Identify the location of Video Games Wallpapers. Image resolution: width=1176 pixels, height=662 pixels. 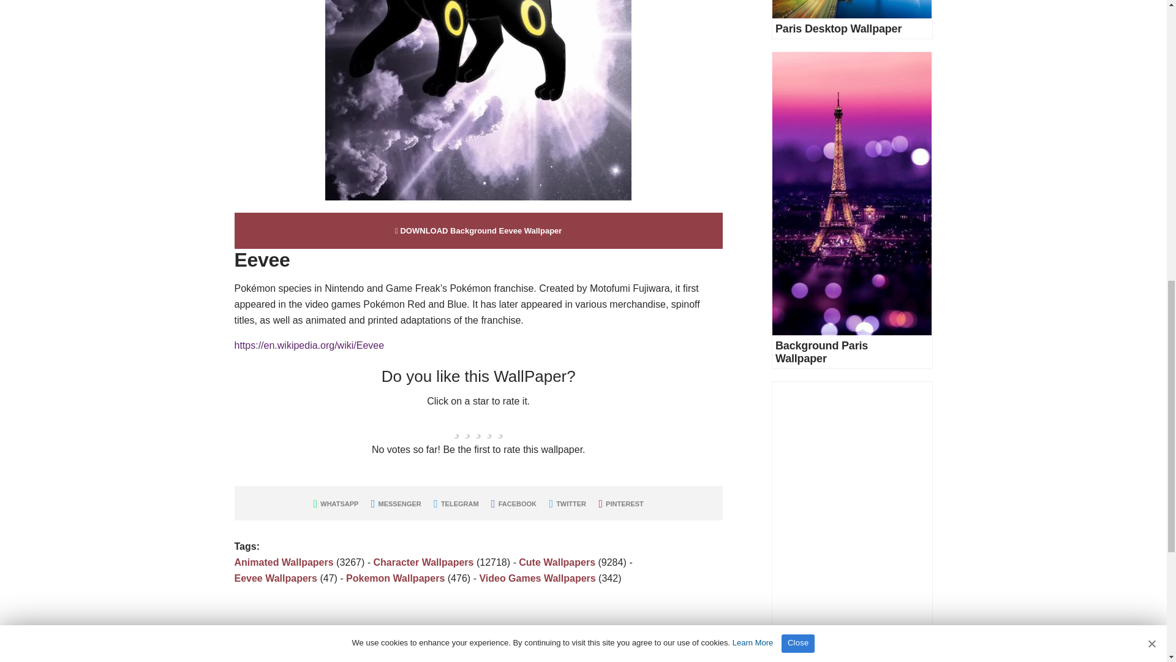
(537, 578).